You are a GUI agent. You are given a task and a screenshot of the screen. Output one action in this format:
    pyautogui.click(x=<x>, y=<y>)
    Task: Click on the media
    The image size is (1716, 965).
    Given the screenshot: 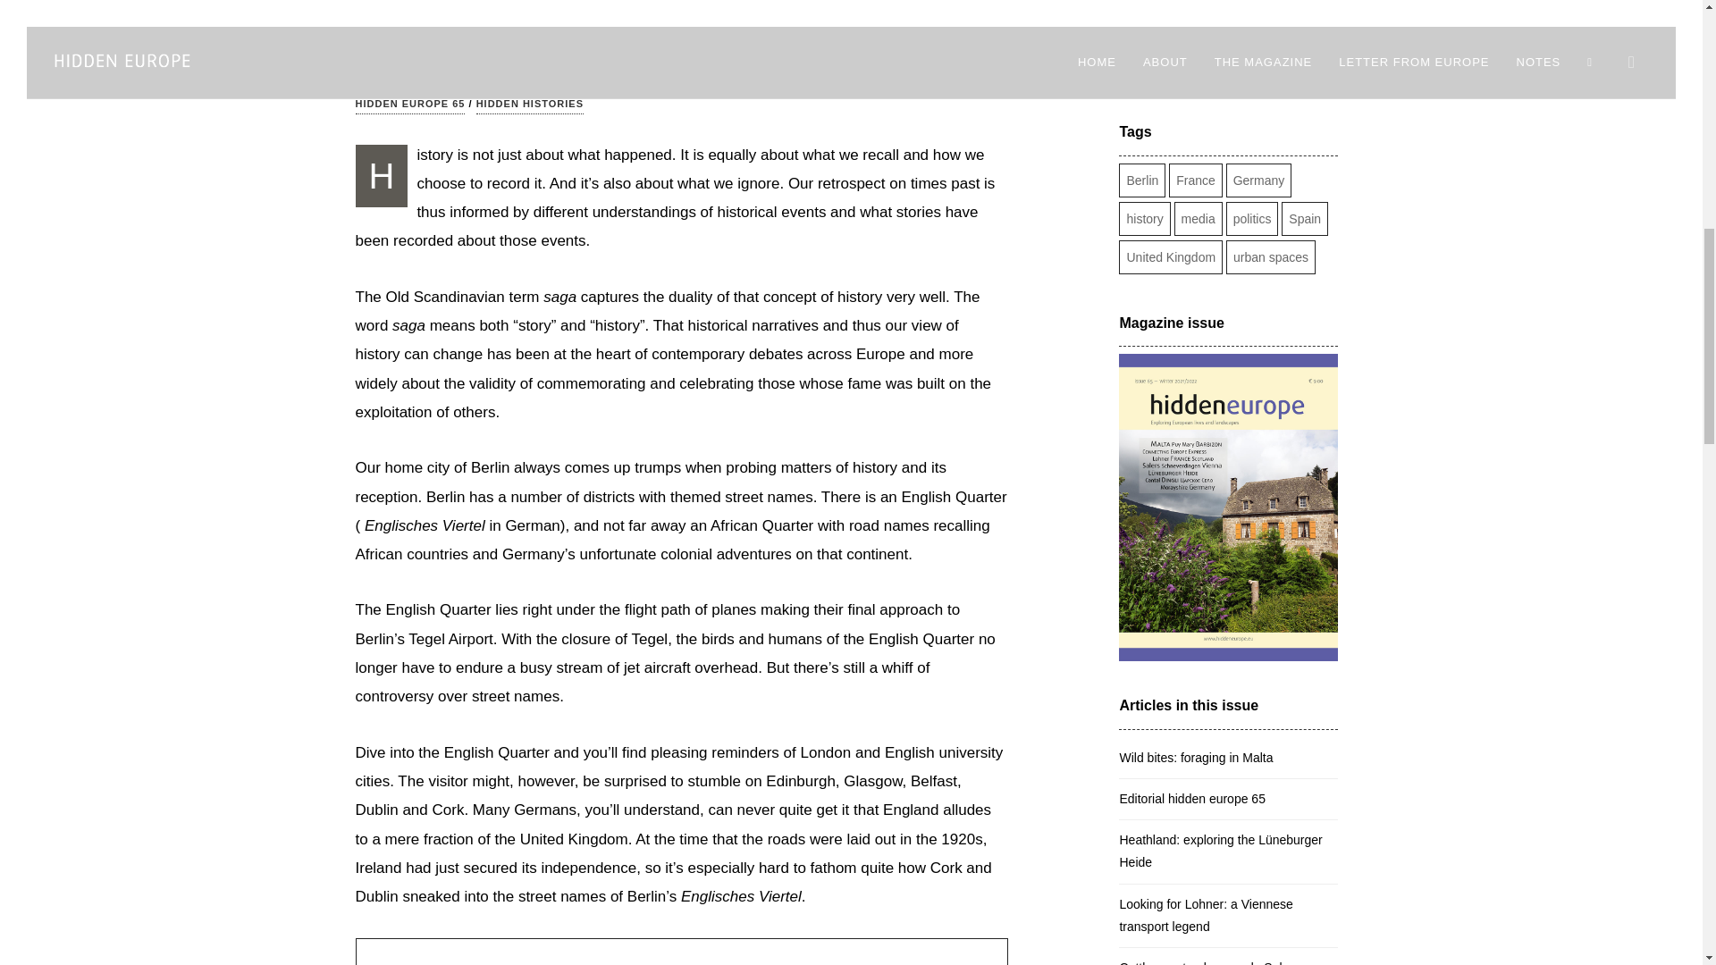 What is the action you would take?
    pyautogui.click(x=1198, y=218)
    